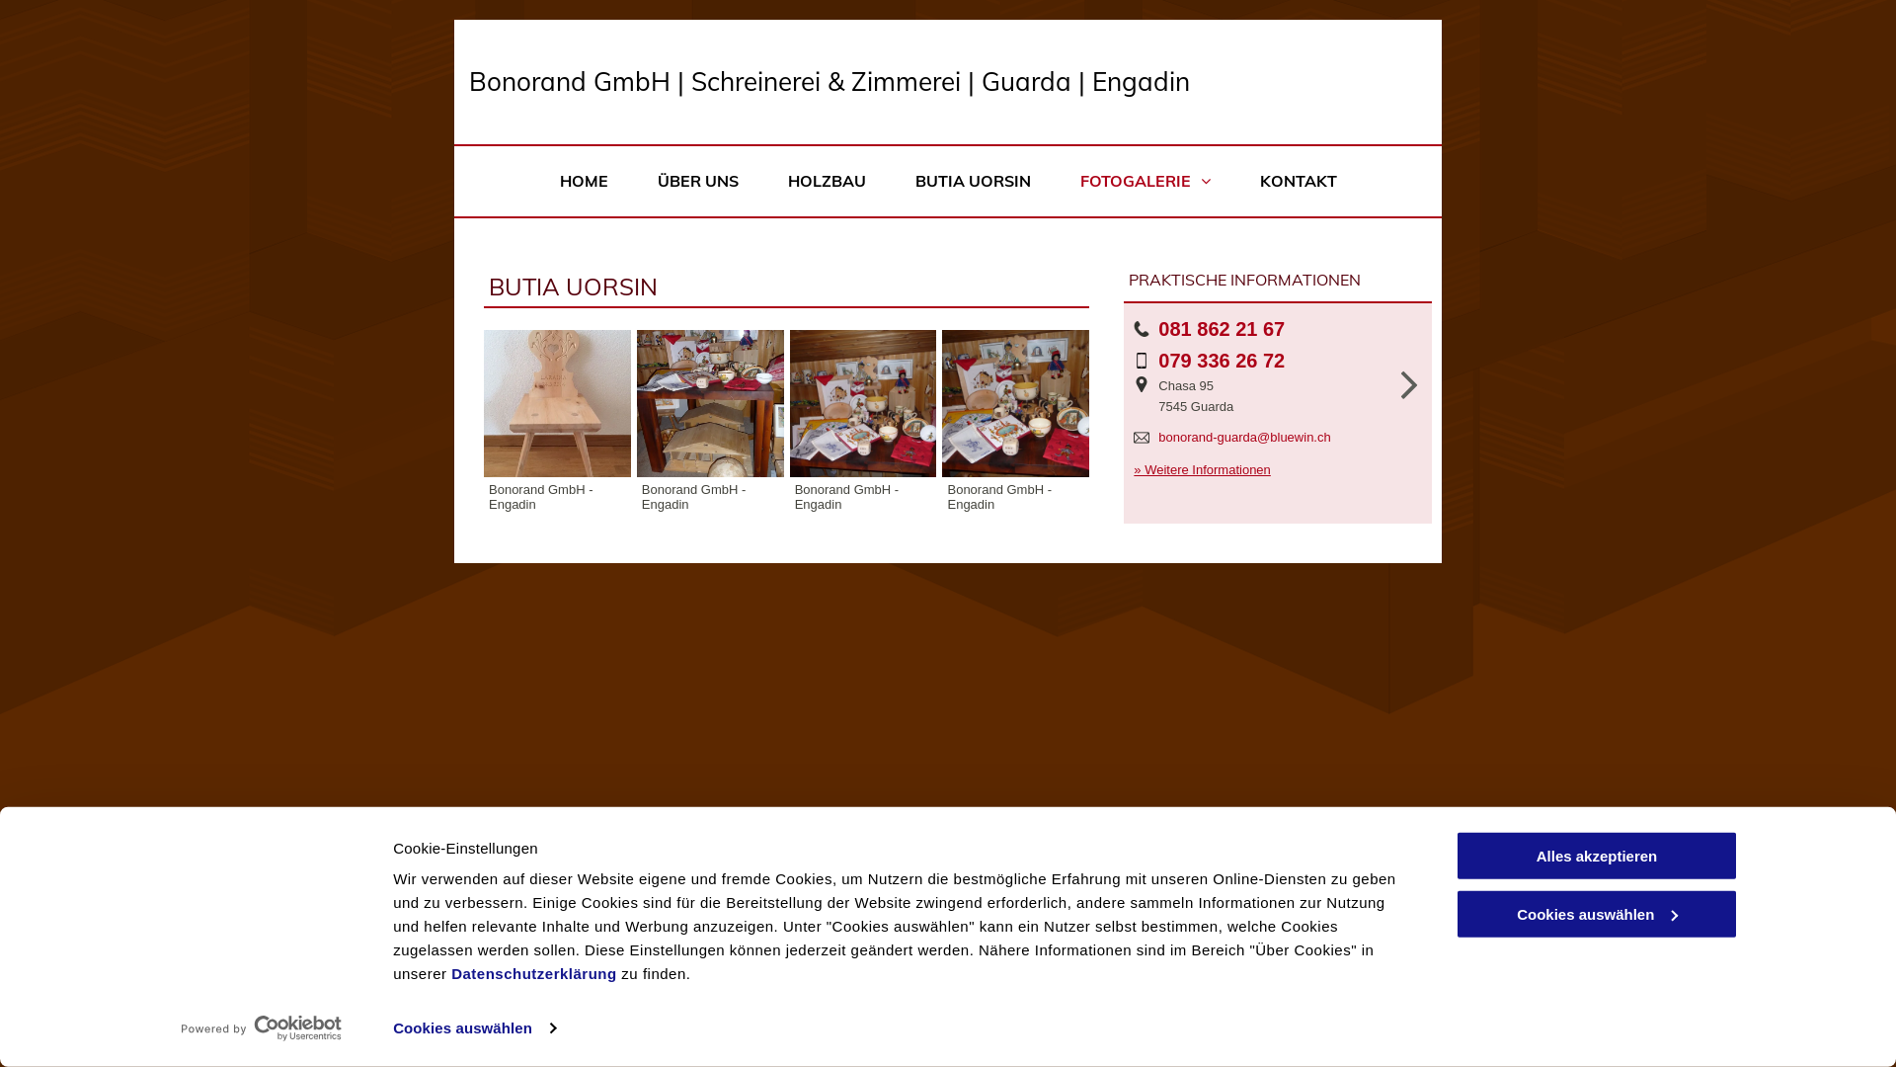 This screenshot has height=1067, width=1896. Describe the element at coordinates (1015, 403) in the screenshot. I see `Bonorand GmbH - Engadin` at that location.